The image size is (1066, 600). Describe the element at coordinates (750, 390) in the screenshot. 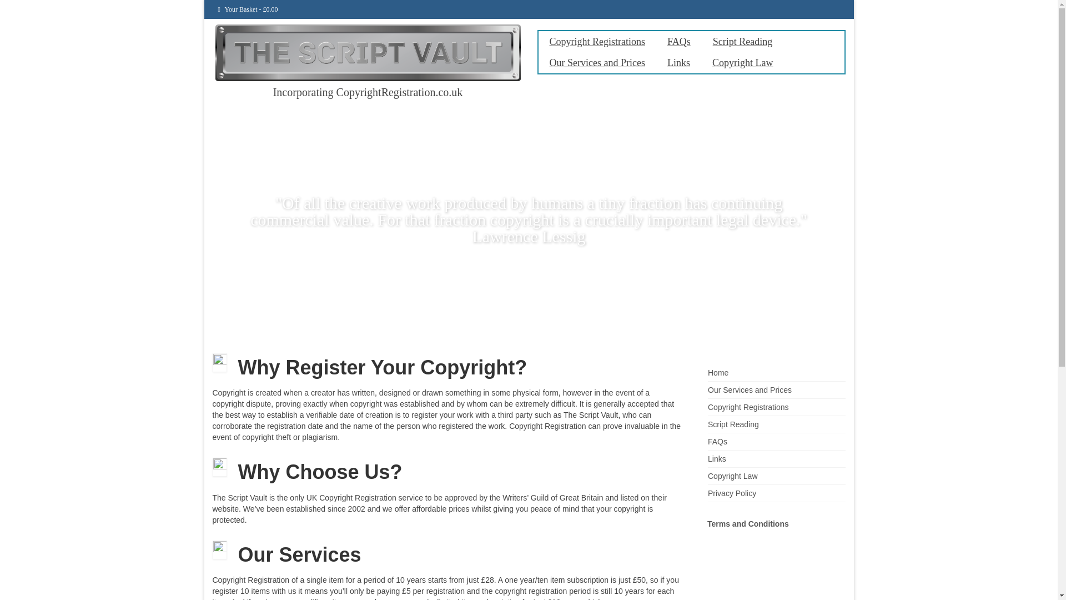

I see `Our Services and Prices` at that location.